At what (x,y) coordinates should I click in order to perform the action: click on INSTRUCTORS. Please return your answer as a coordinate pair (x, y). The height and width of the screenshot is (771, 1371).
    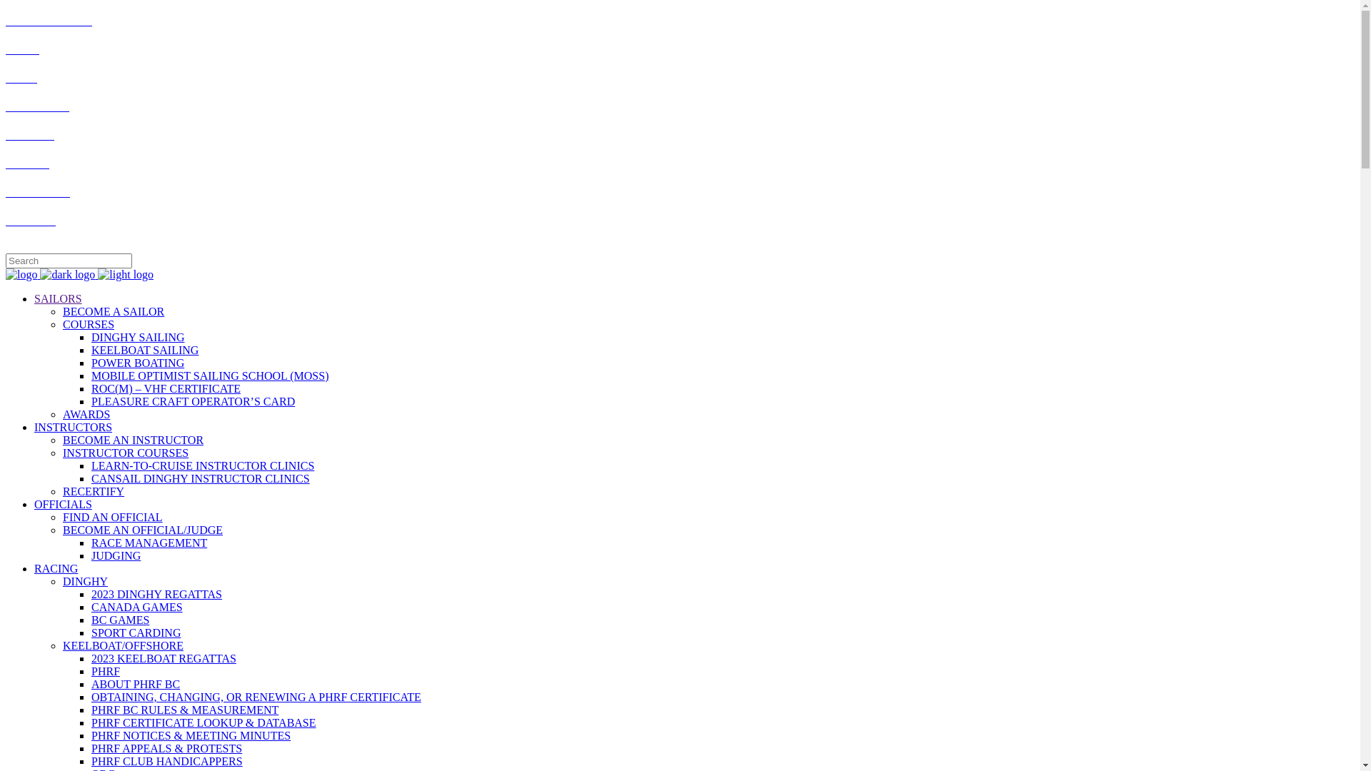
    Looking at the image, I should click on (73, 427).